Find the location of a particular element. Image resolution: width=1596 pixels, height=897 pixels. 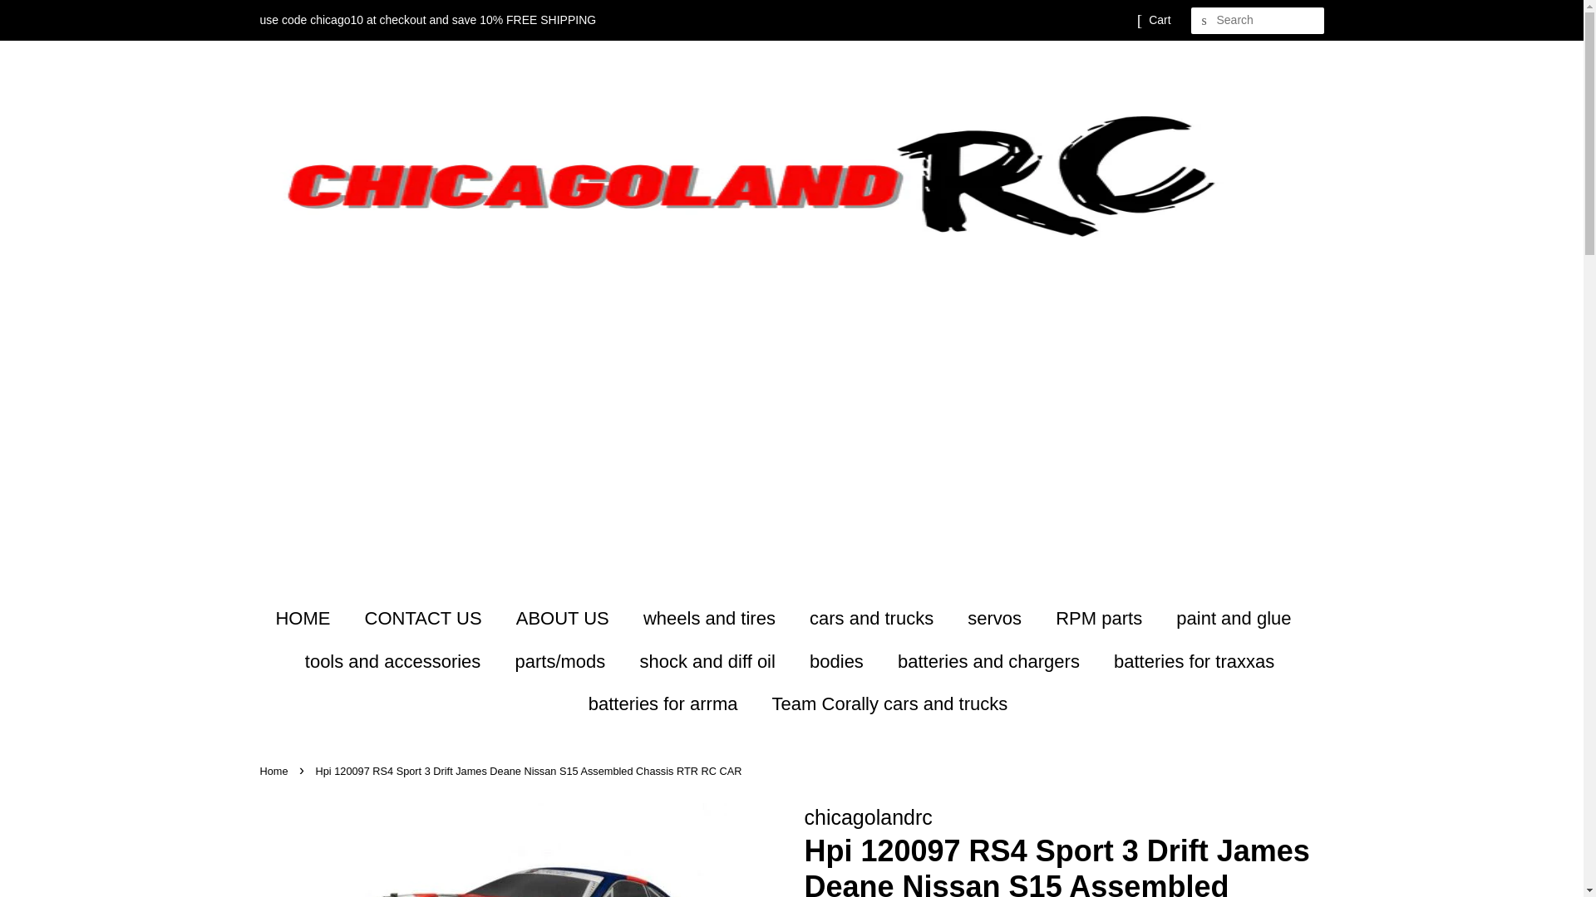

tools and accessories is located at coordinates (395, 661).